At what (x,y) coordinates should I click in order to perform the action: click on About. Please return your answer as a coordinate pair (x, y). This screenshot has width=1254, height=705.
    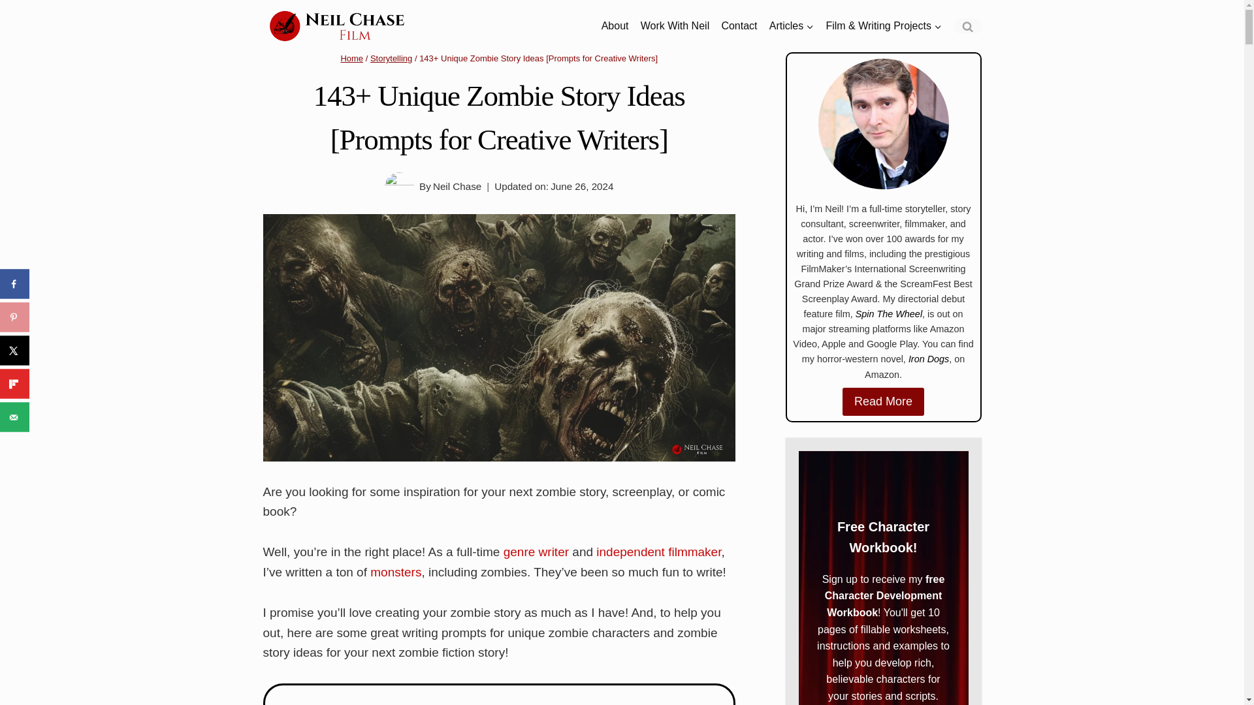
    Looking at the image, I should click on (615, 26).